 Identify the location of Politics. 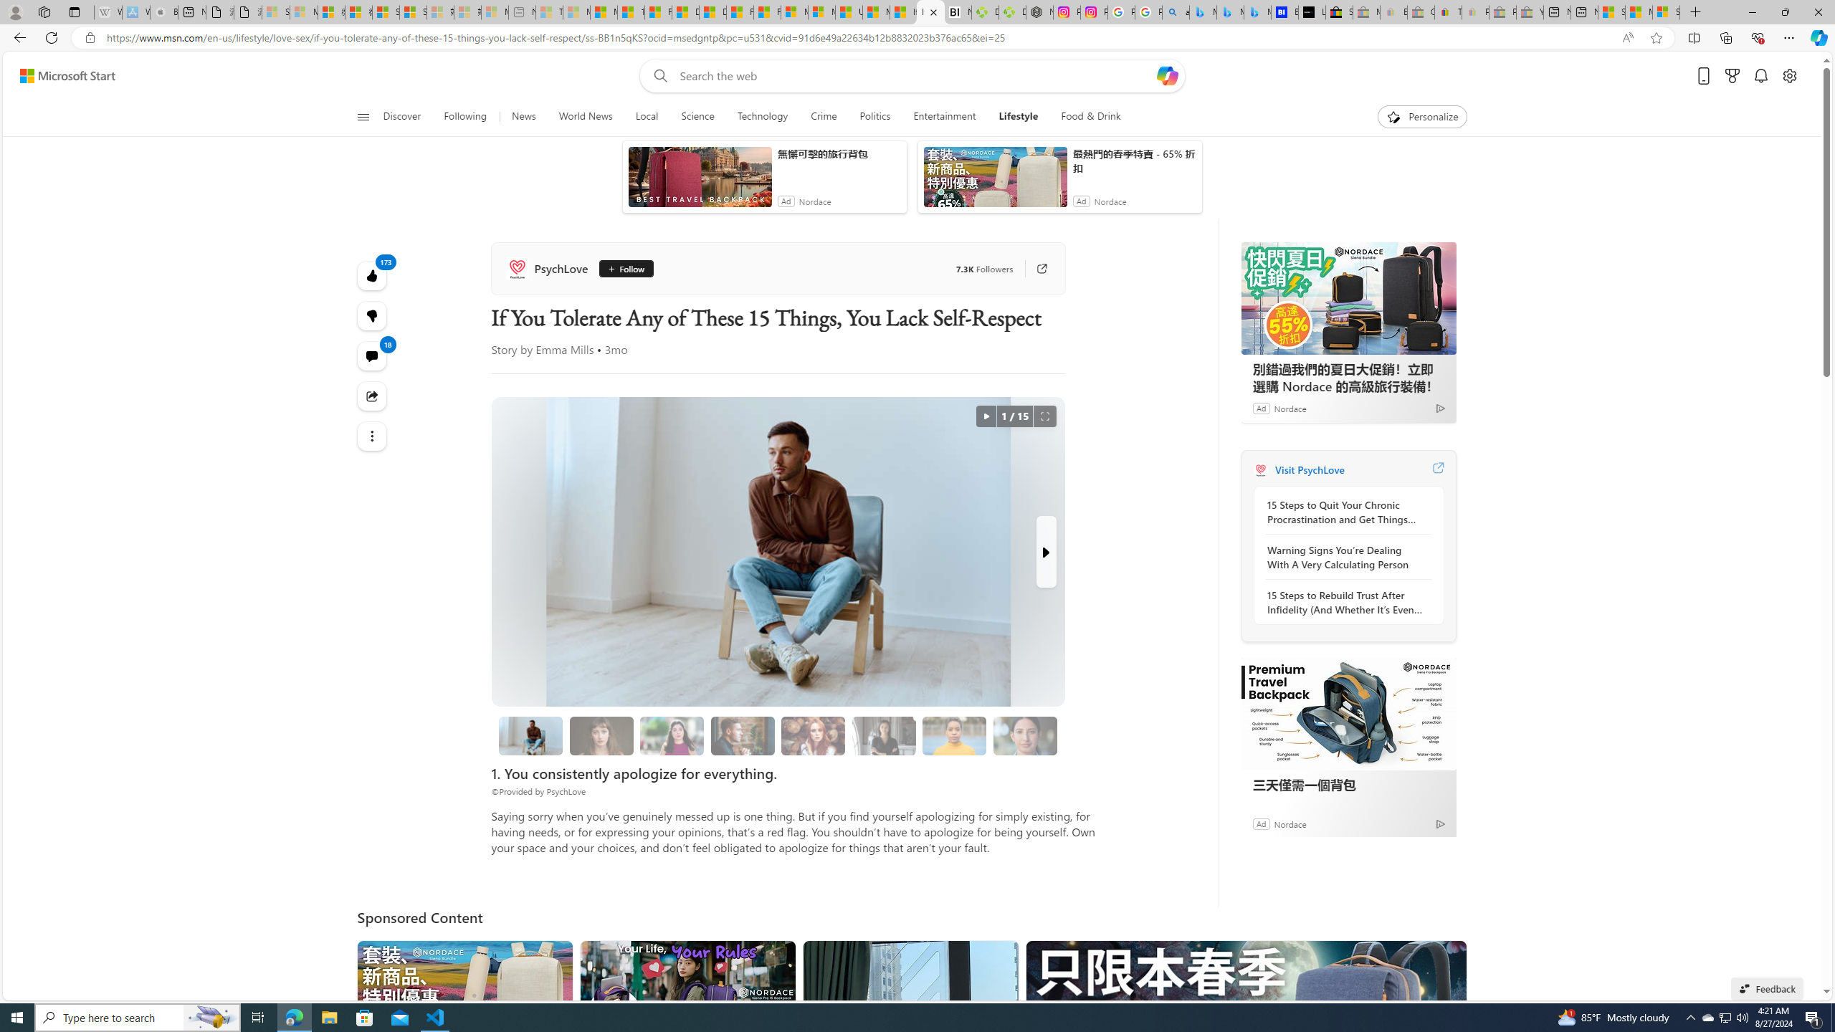
(874, 117).